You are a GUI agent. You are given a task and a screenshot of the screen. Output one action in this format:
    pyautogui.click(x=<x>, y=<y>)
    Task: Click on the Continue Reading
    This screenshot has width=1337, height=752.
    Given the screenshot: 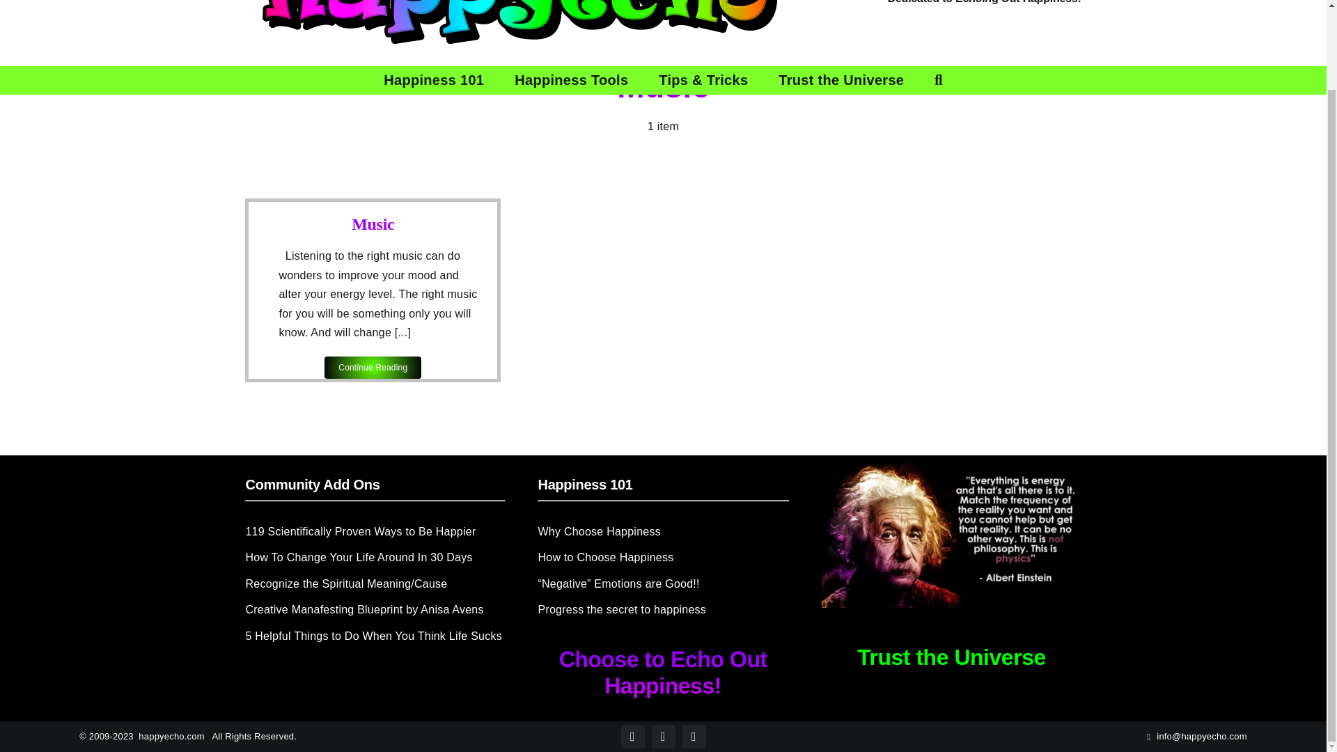 What is the action you would take?
    pyautogui.click(x=373, y=368)
    